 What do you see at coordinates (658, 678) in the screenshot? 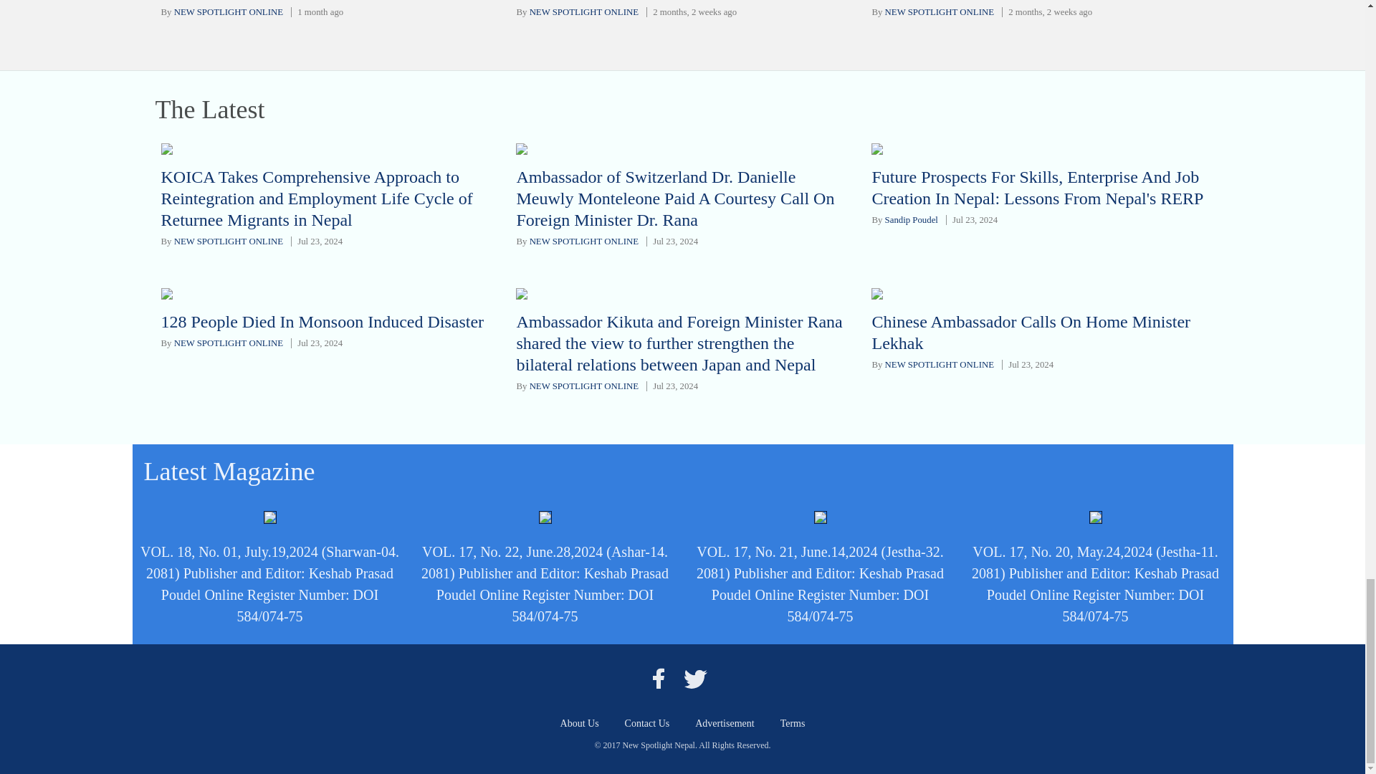
I see `facebook icon` at bounding box center [658, 678].